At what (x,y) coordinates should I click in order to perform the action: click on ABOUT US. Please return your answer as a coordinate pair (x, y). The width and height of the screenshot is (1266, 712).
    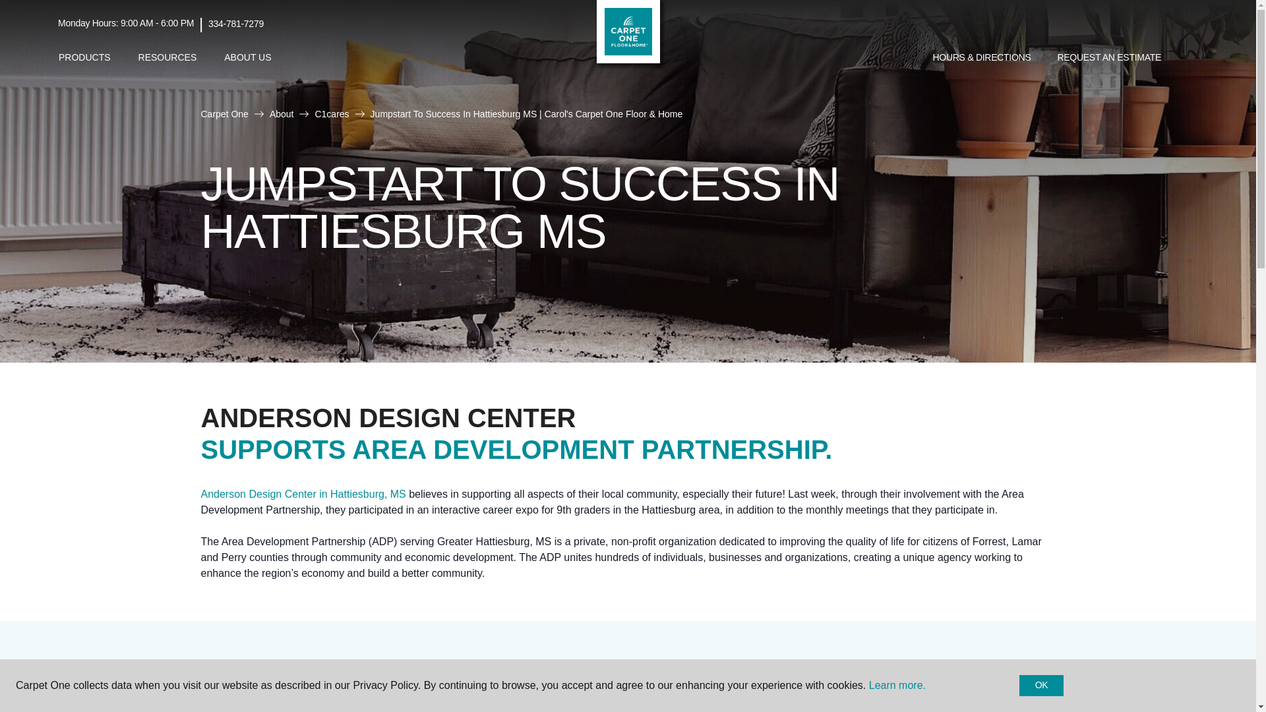
    Looking at the image, I should click on (247, 57).